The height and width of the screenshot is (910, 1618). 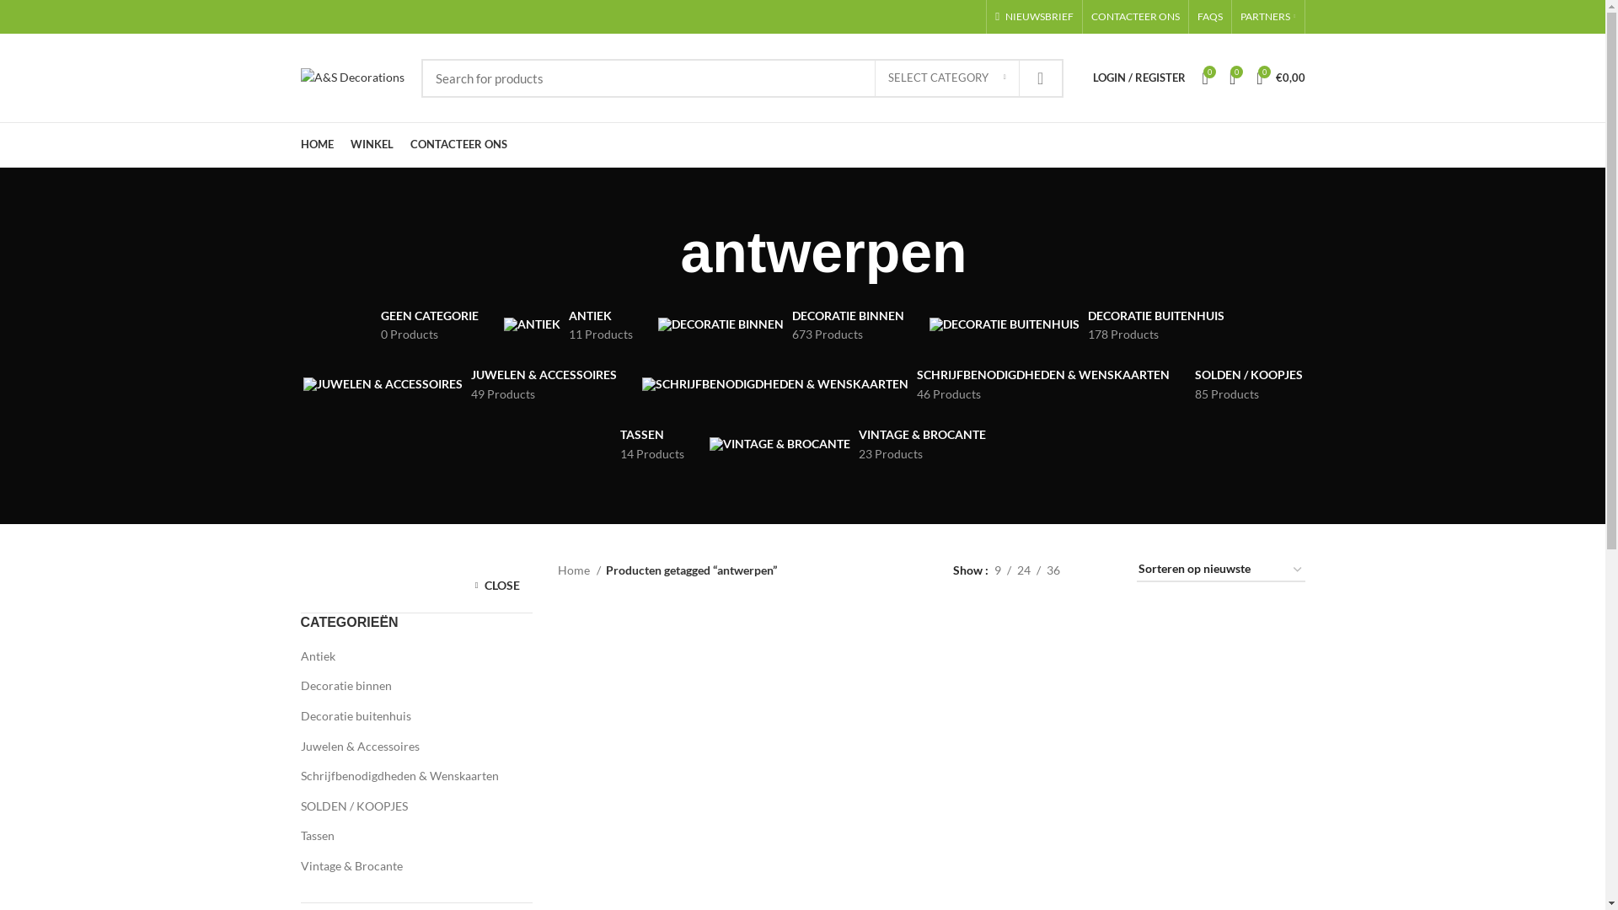 I want to click on ANTIEK
11 Products, so click(x=568, y=325).